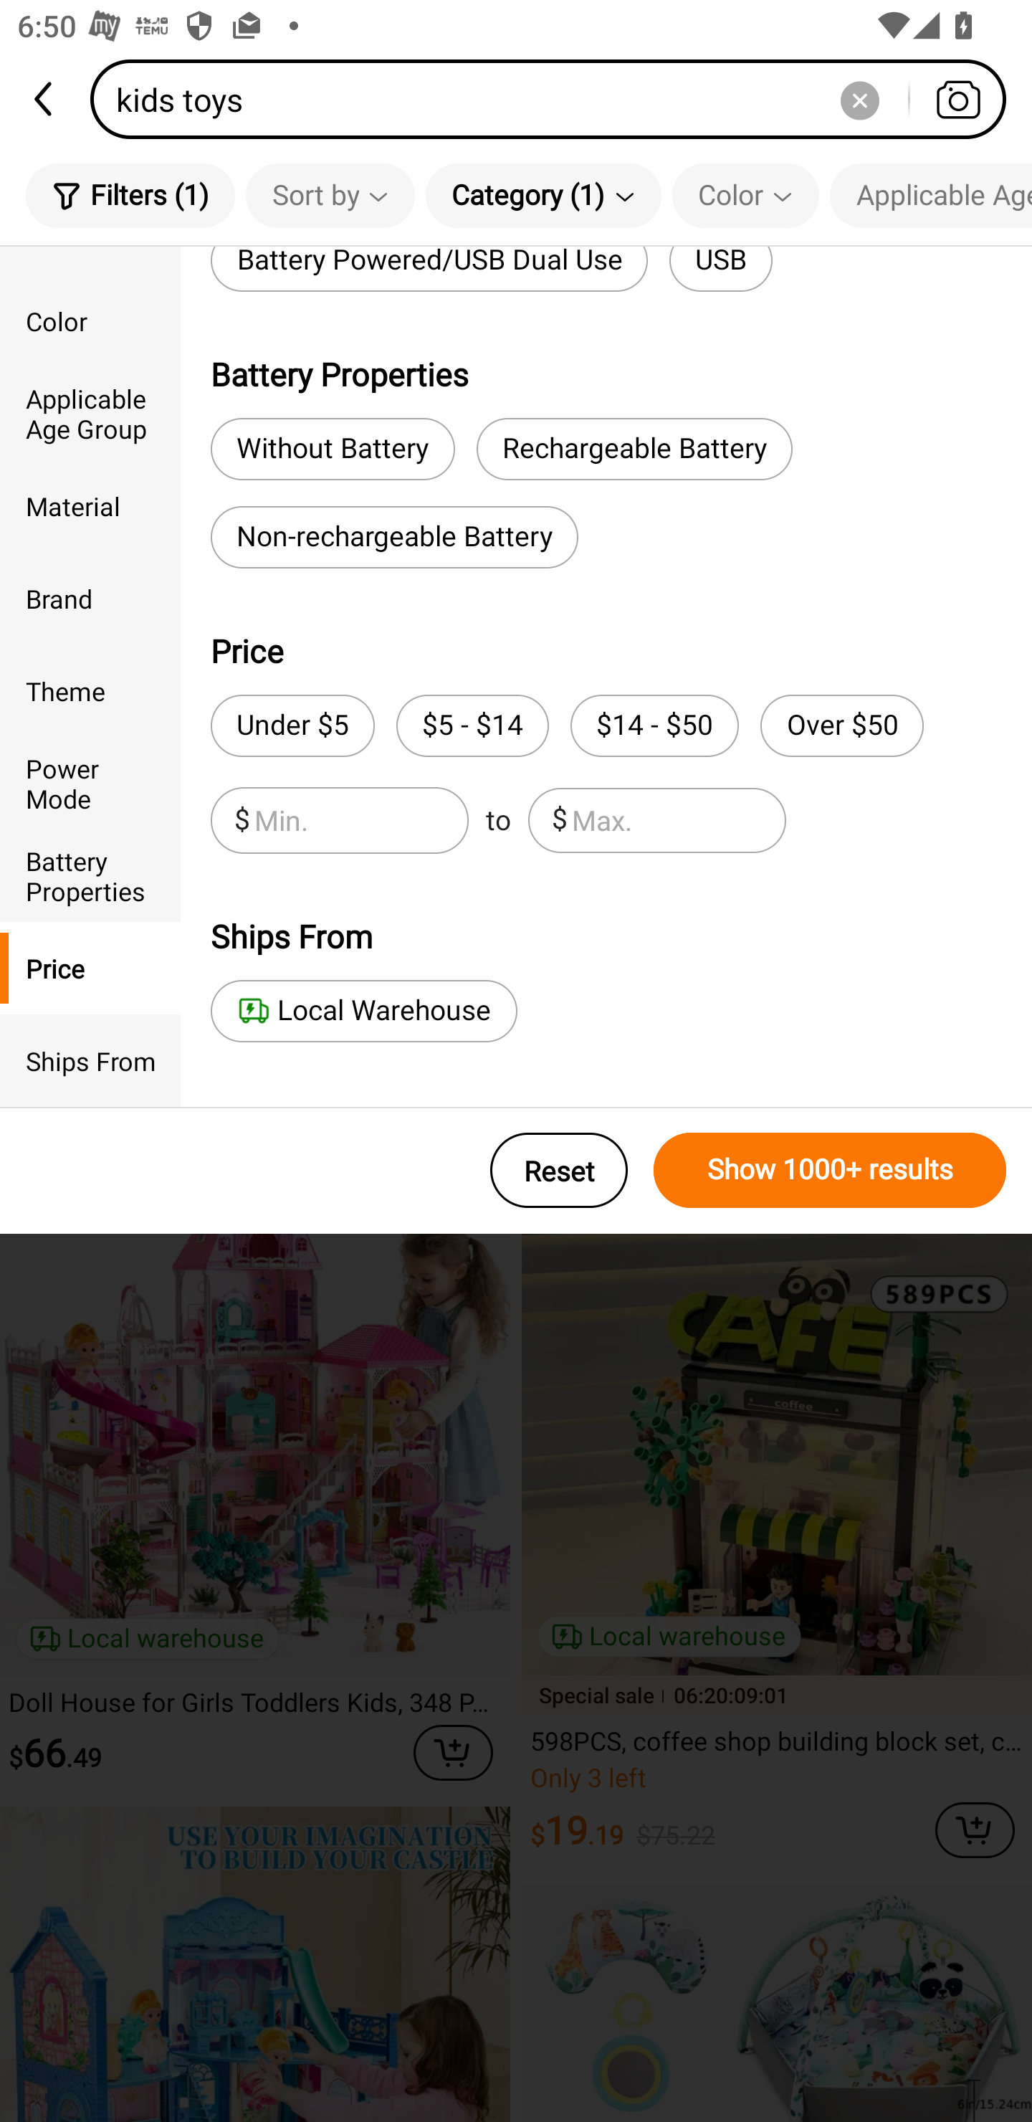 Image resolution: width=1032 pixels, height=2122 pixels. What do you see at coordinates (90, 1061) in the screenshot?
I see `Ships From` at bounding box center [90, 1061].